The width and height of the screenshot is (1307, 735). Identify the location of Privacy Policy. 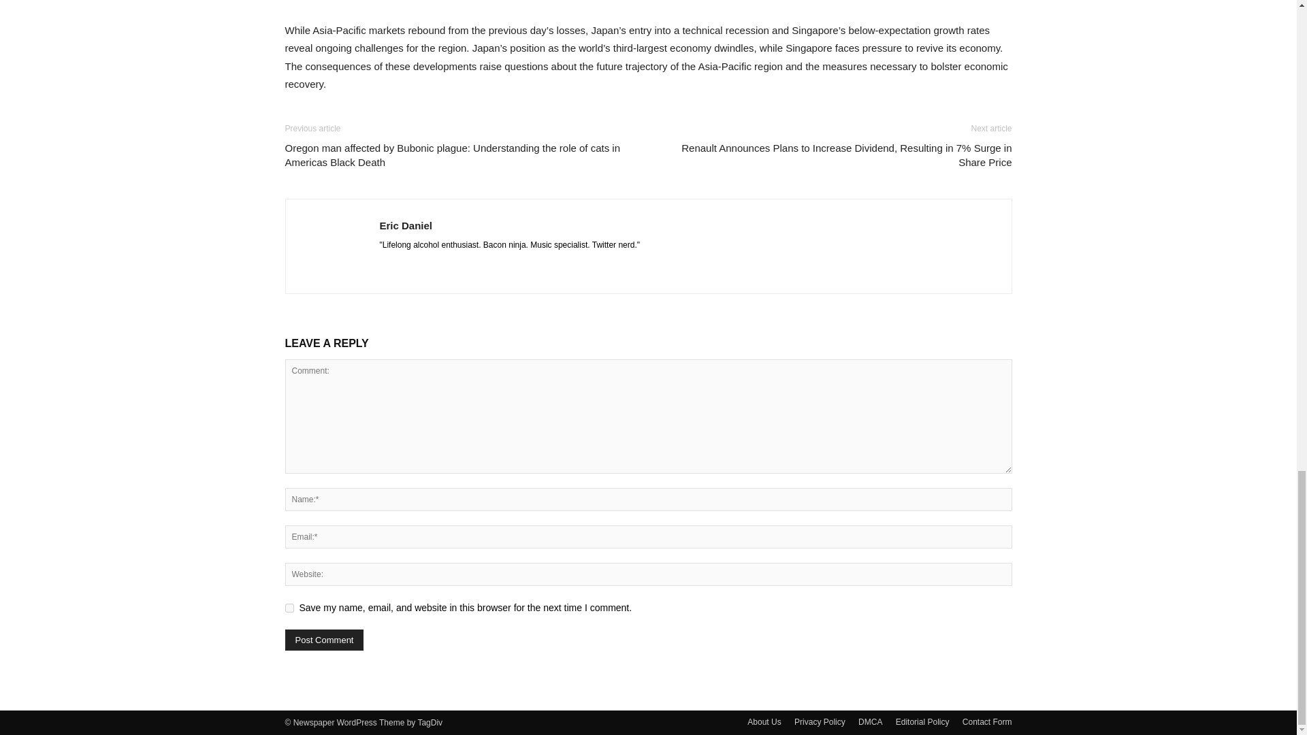
(820, 721).